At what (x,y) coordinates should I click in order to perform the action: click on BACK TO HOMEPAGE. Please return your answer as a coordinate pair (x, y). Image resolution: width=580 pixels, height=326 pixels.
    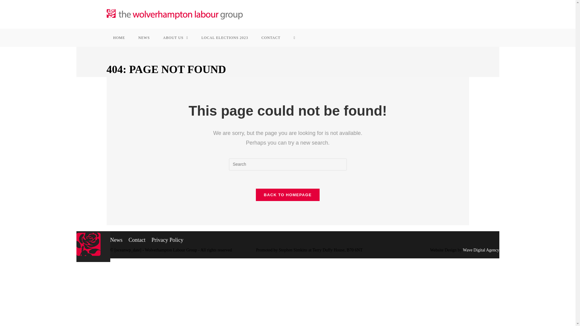
    Looking at the image, I should click on (288, 195).